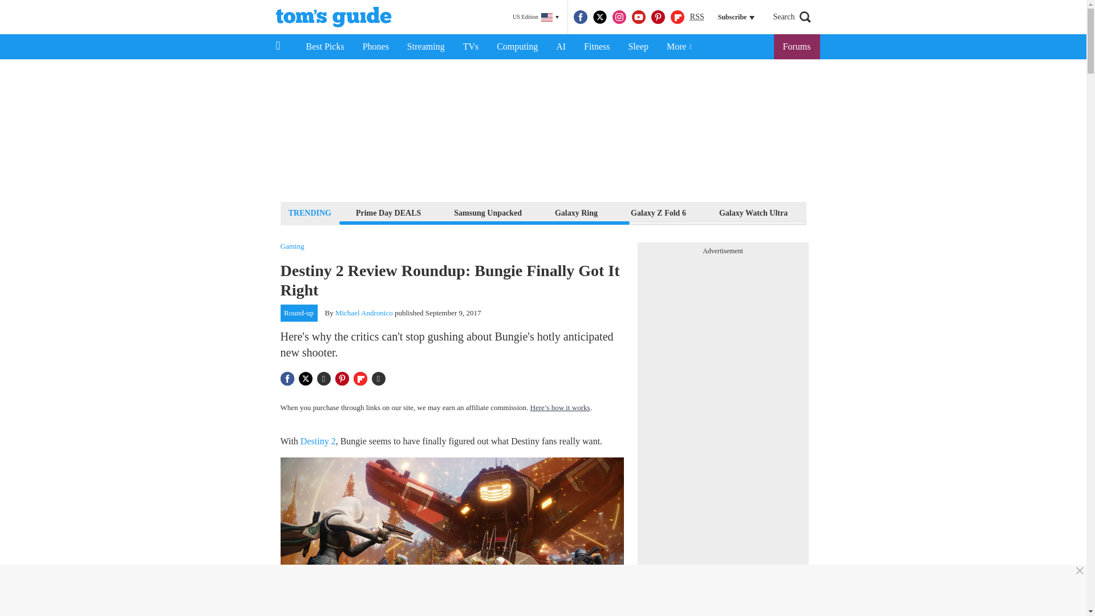 Image resolution: width=1095 pixels, height=616 pixels. What do you see at coordinates (325, 47) in the screenshot?
I see `Best Picks` at bounding box center [325, 47].